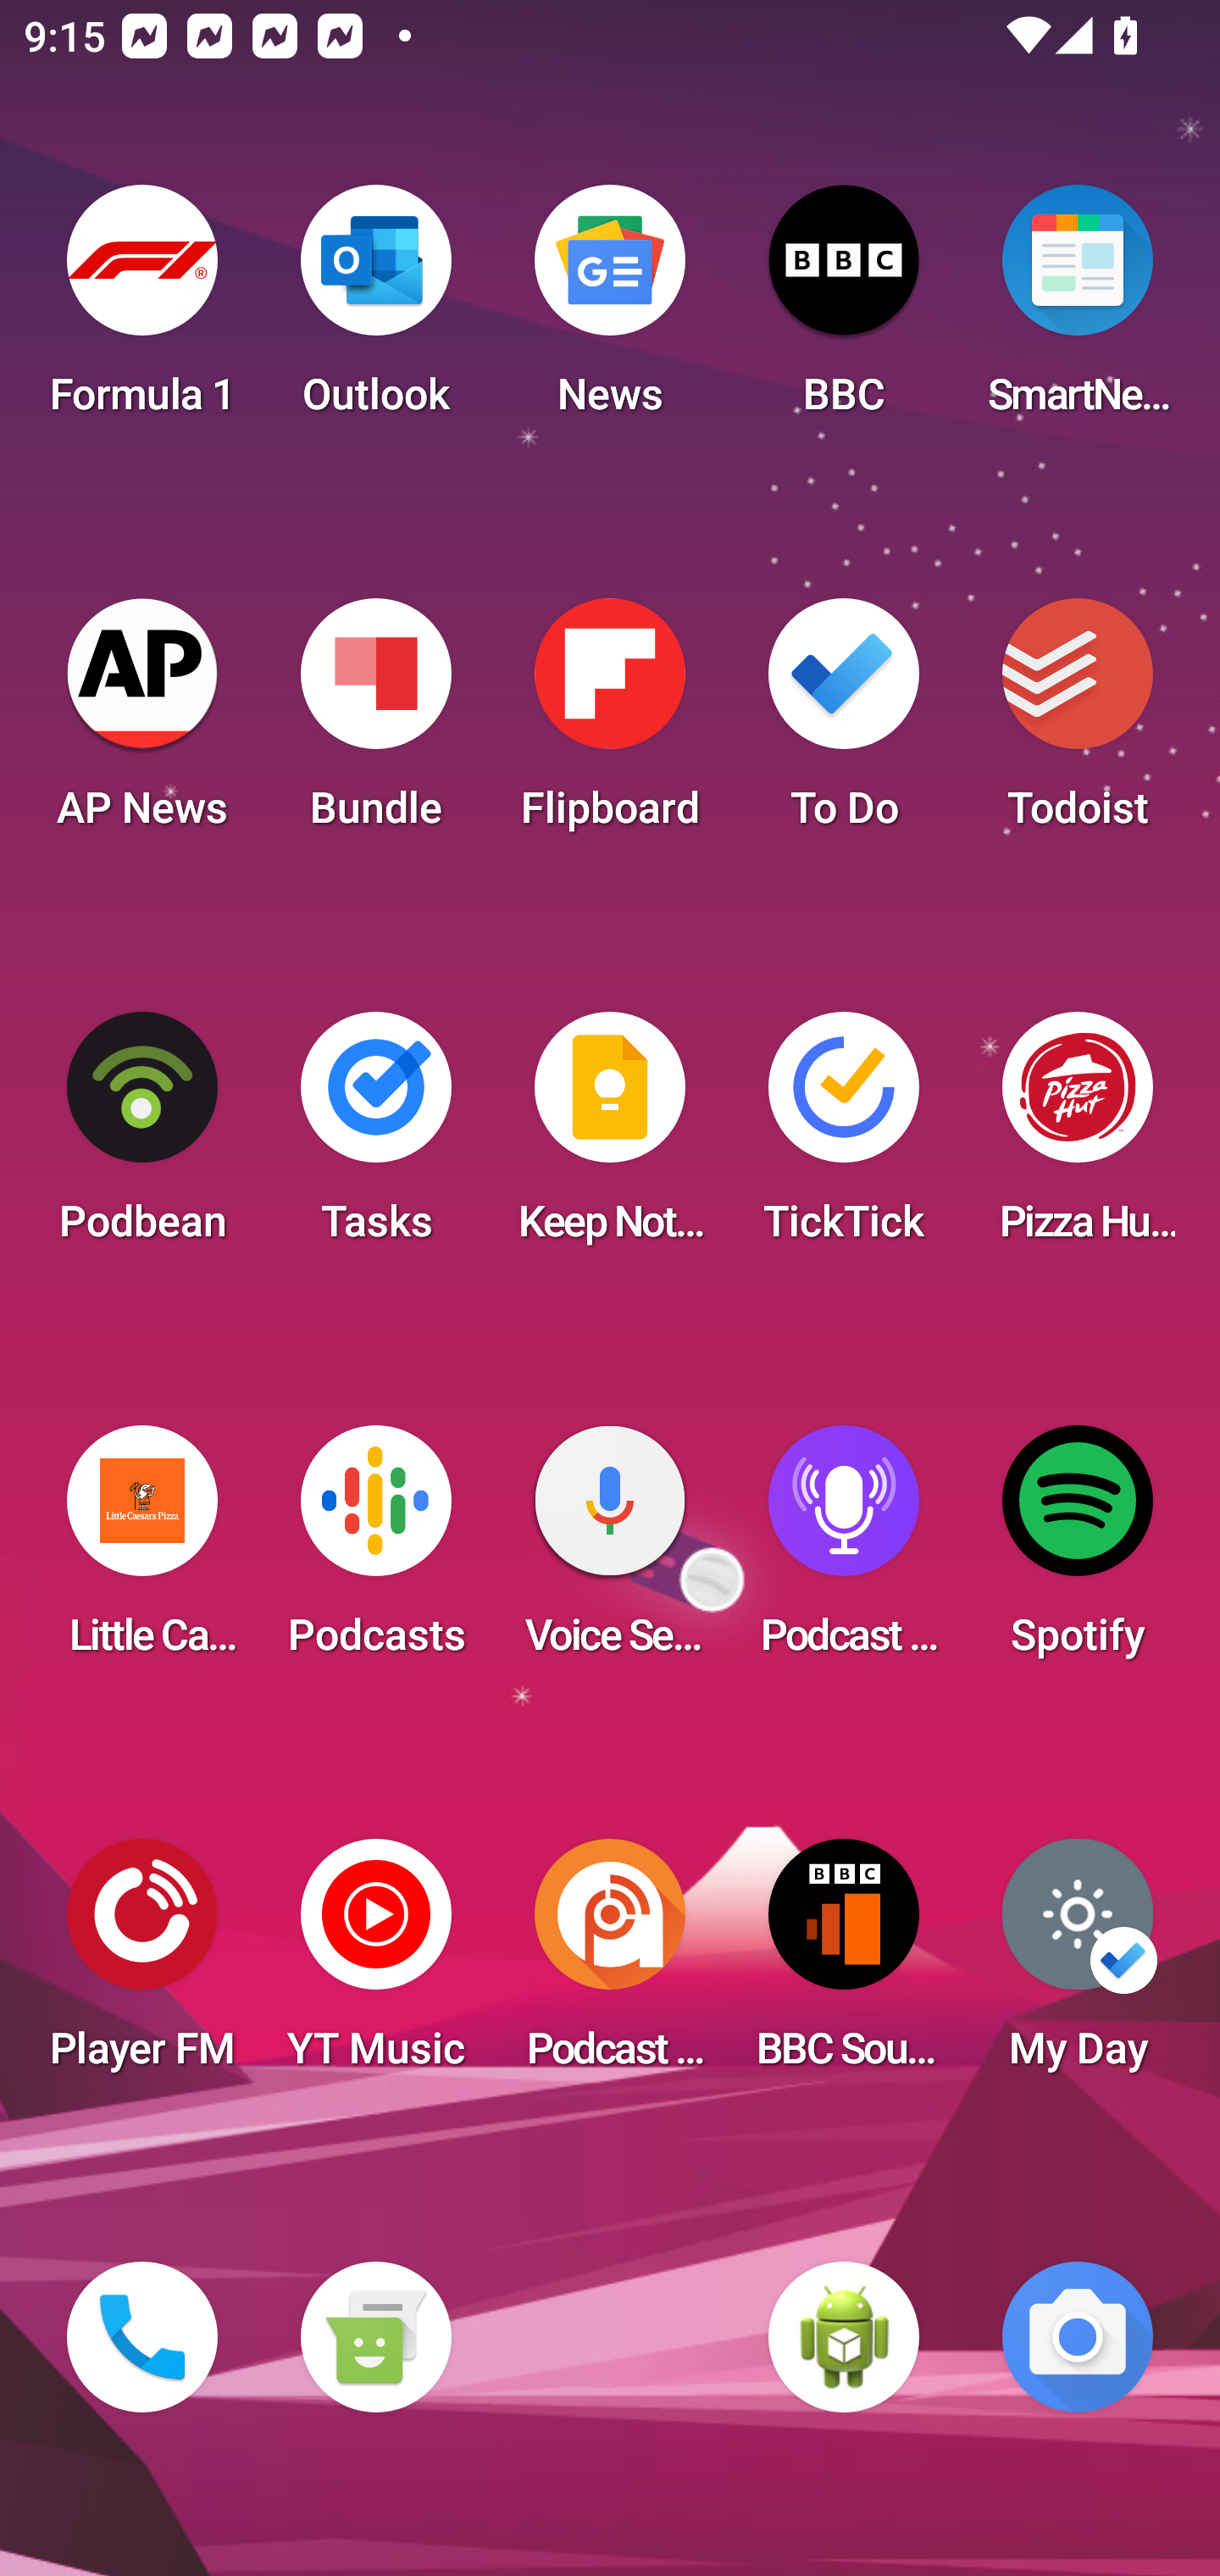 This screenshot has width=1220, height=2576. What do you see at coordinates (375, 1551) in the screenshot?
I see `Podcasts` at bounding box center [375, 1551].